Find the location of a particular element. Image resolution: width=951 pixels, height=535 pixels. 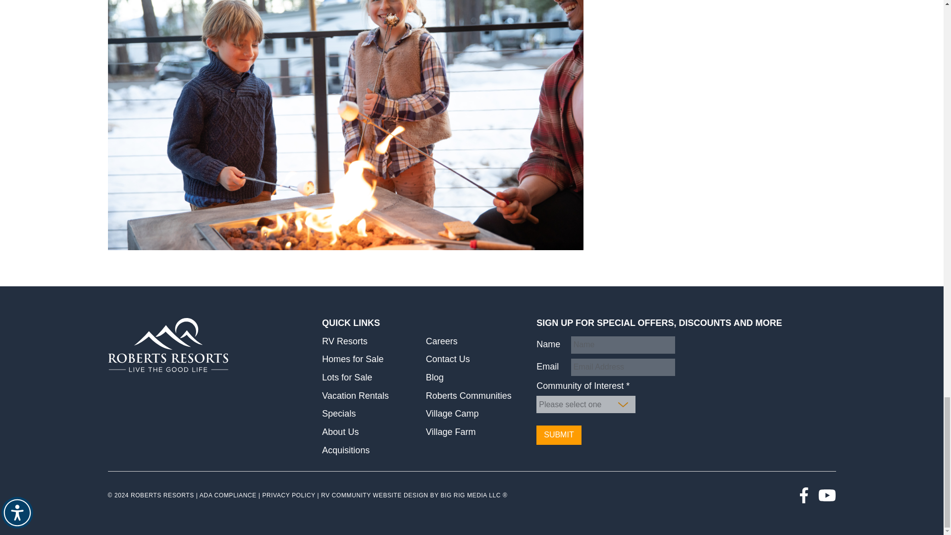

Roberts Communities is located at coordinates (469, 395).